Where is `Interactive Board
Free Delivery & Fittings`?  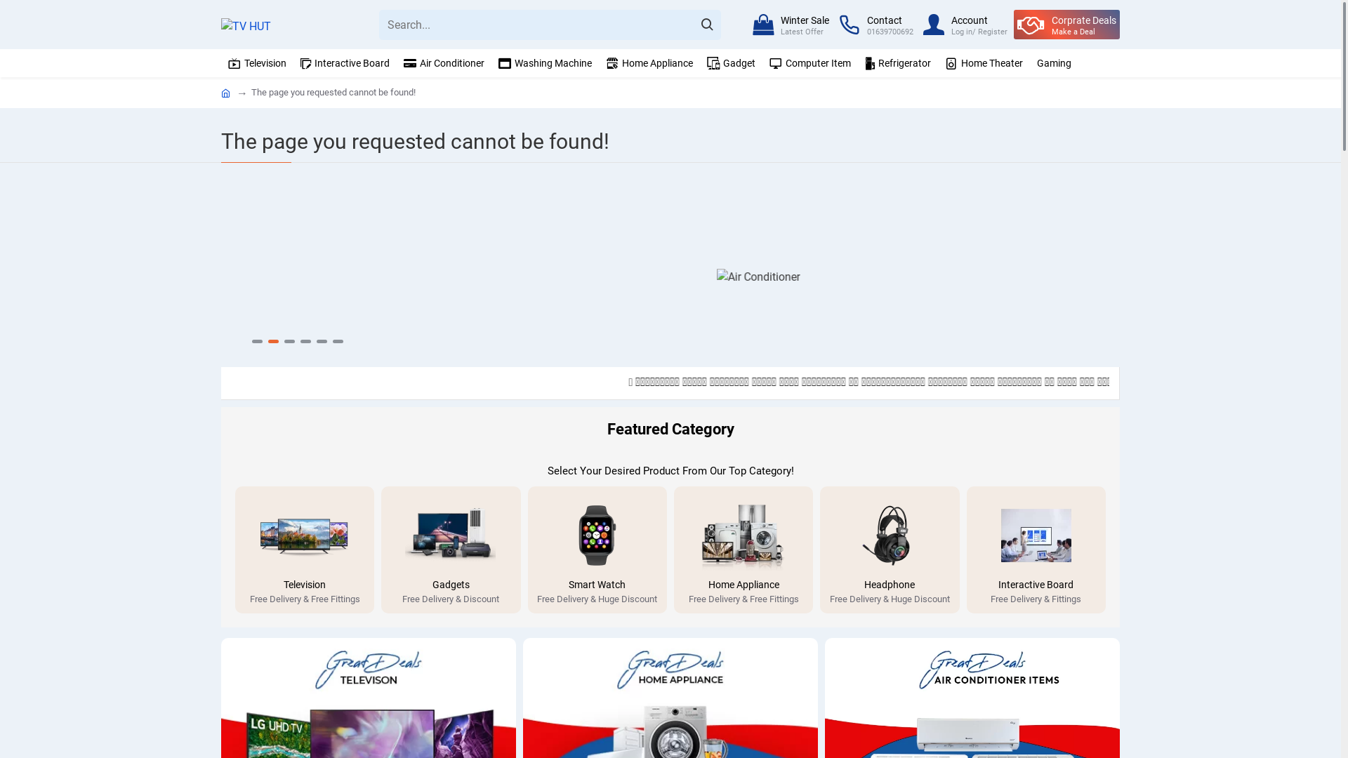 Interactive Board
Free Delivery & Fittings is located at coordinates (1036, 679).